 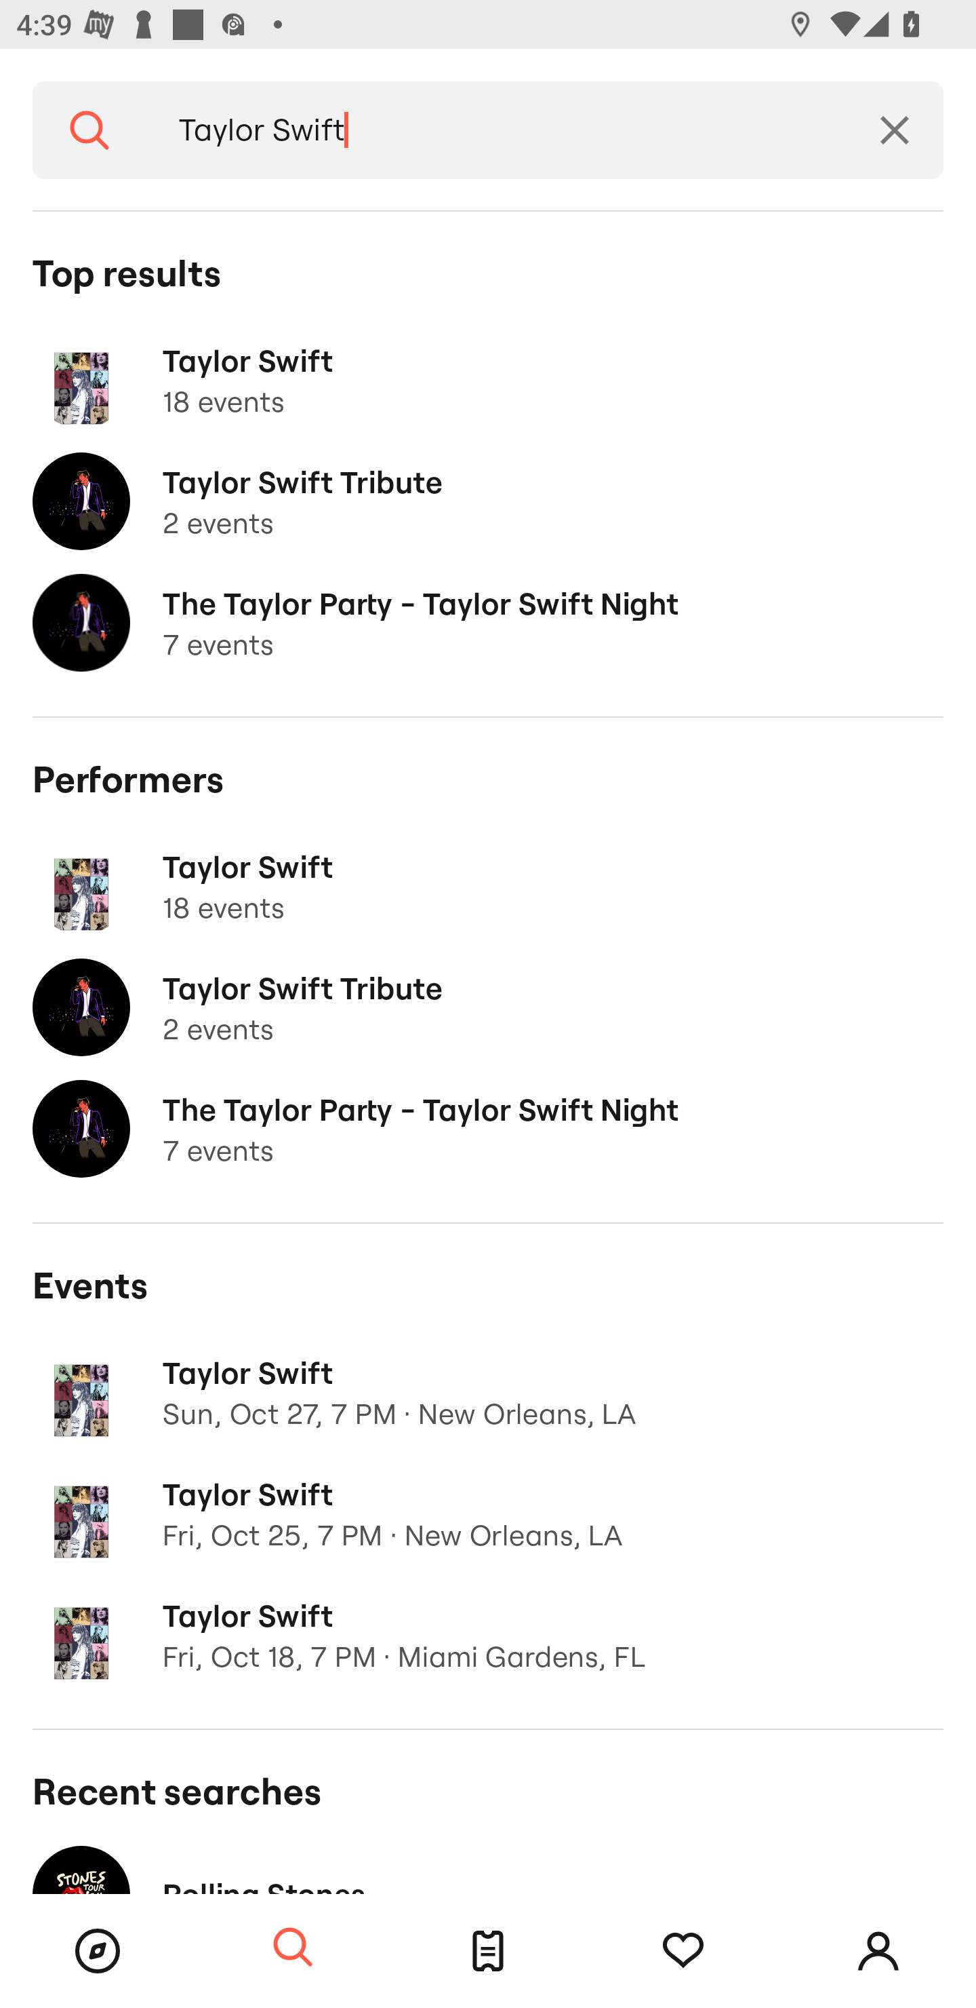 What do you see at coordinates (496, 130) in the screenshot?
I see `Taylor Swift` at bounding box center [496, 130].